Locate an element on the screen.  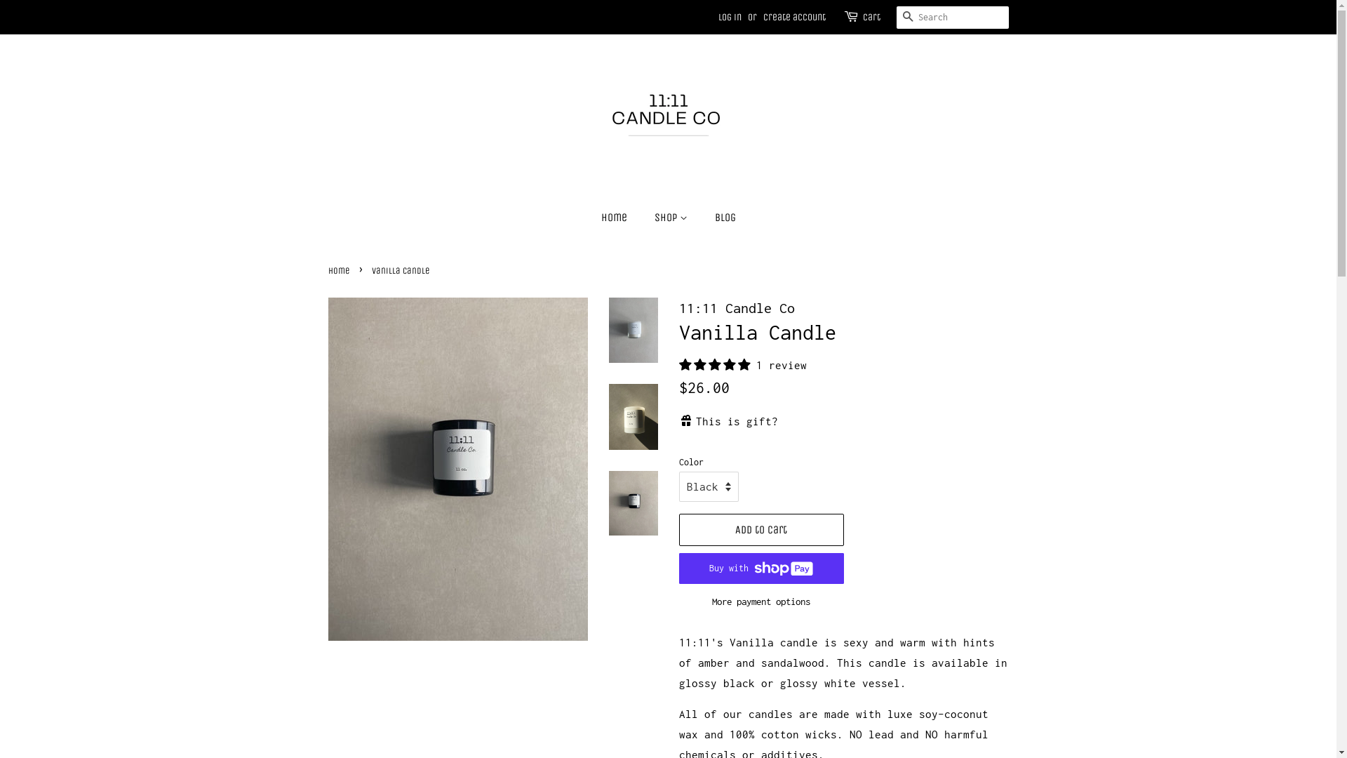
Create account is located at coordinates (794, 17).